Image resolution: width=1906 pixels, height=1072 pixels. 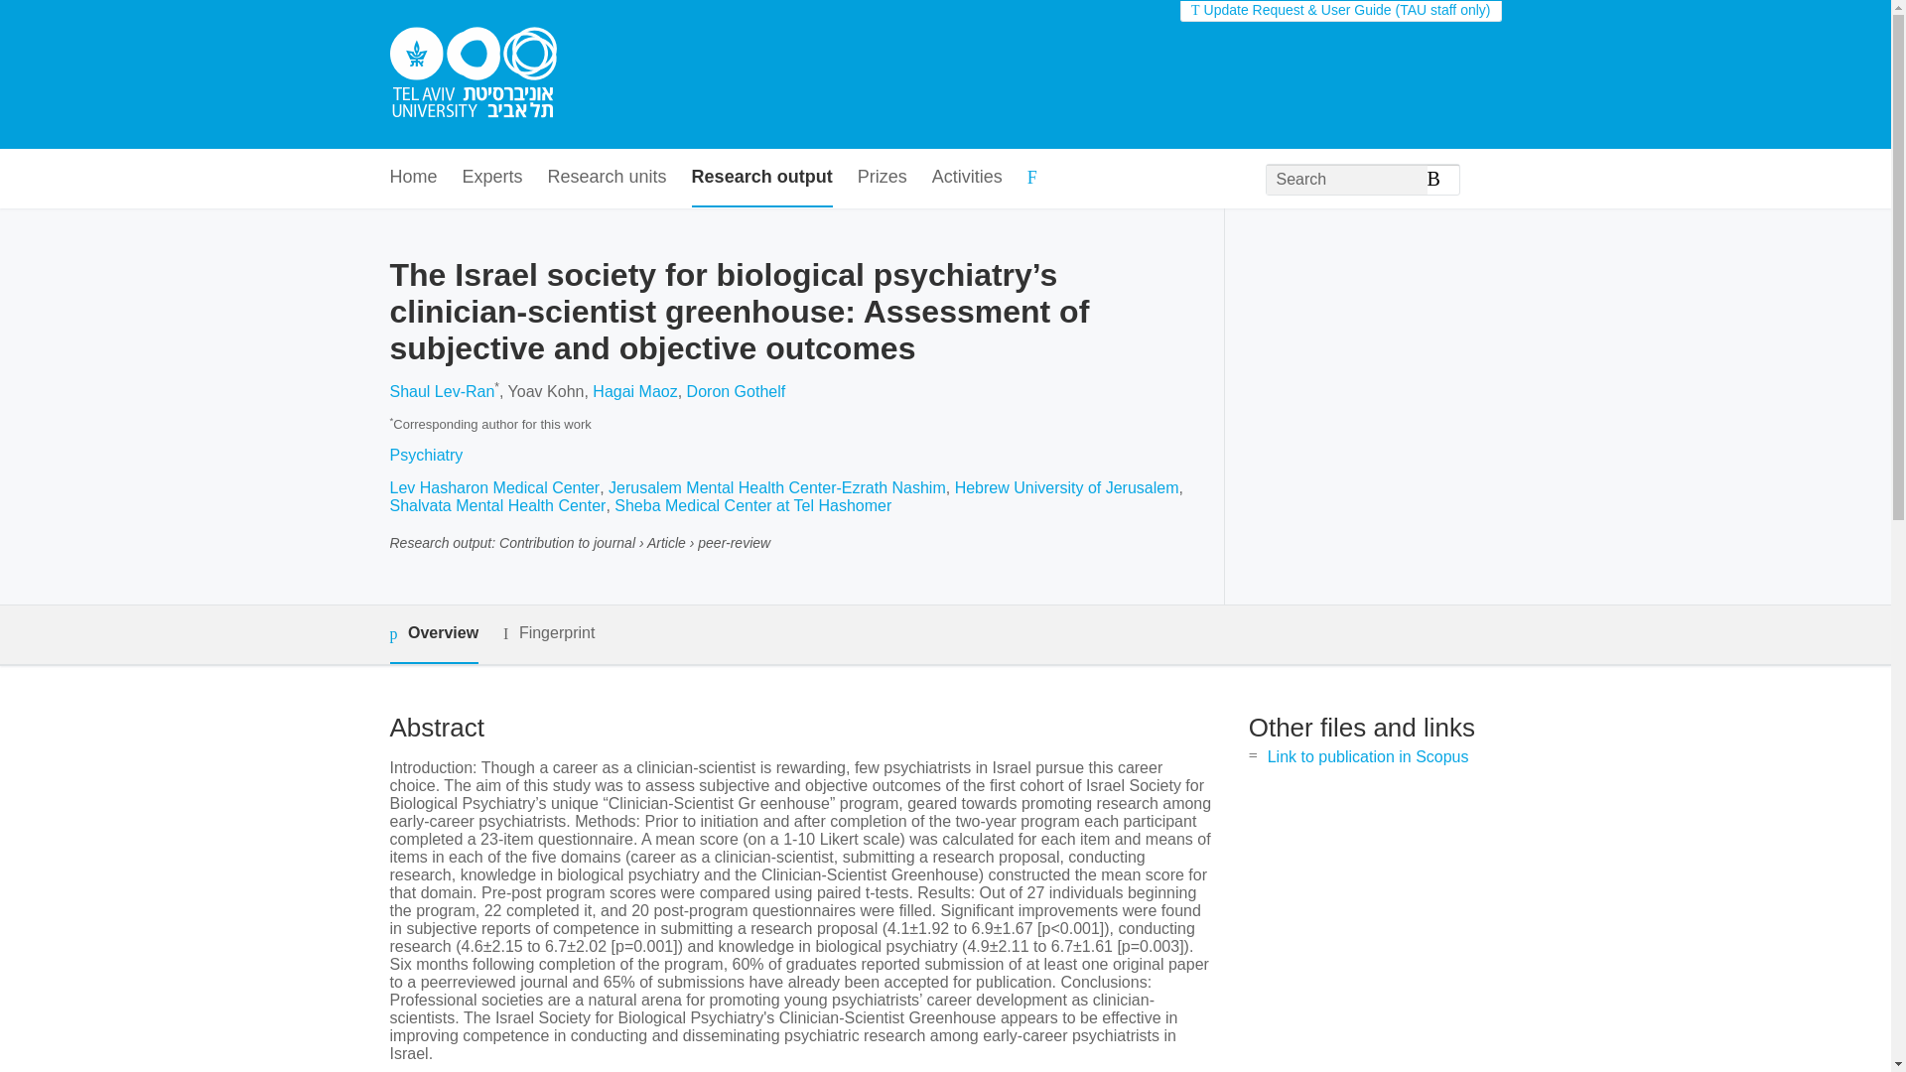 What do you see at coordinates (634, 391) in the screenshot?
I see `Hagai Maoz` at bounding box center [634, 391].